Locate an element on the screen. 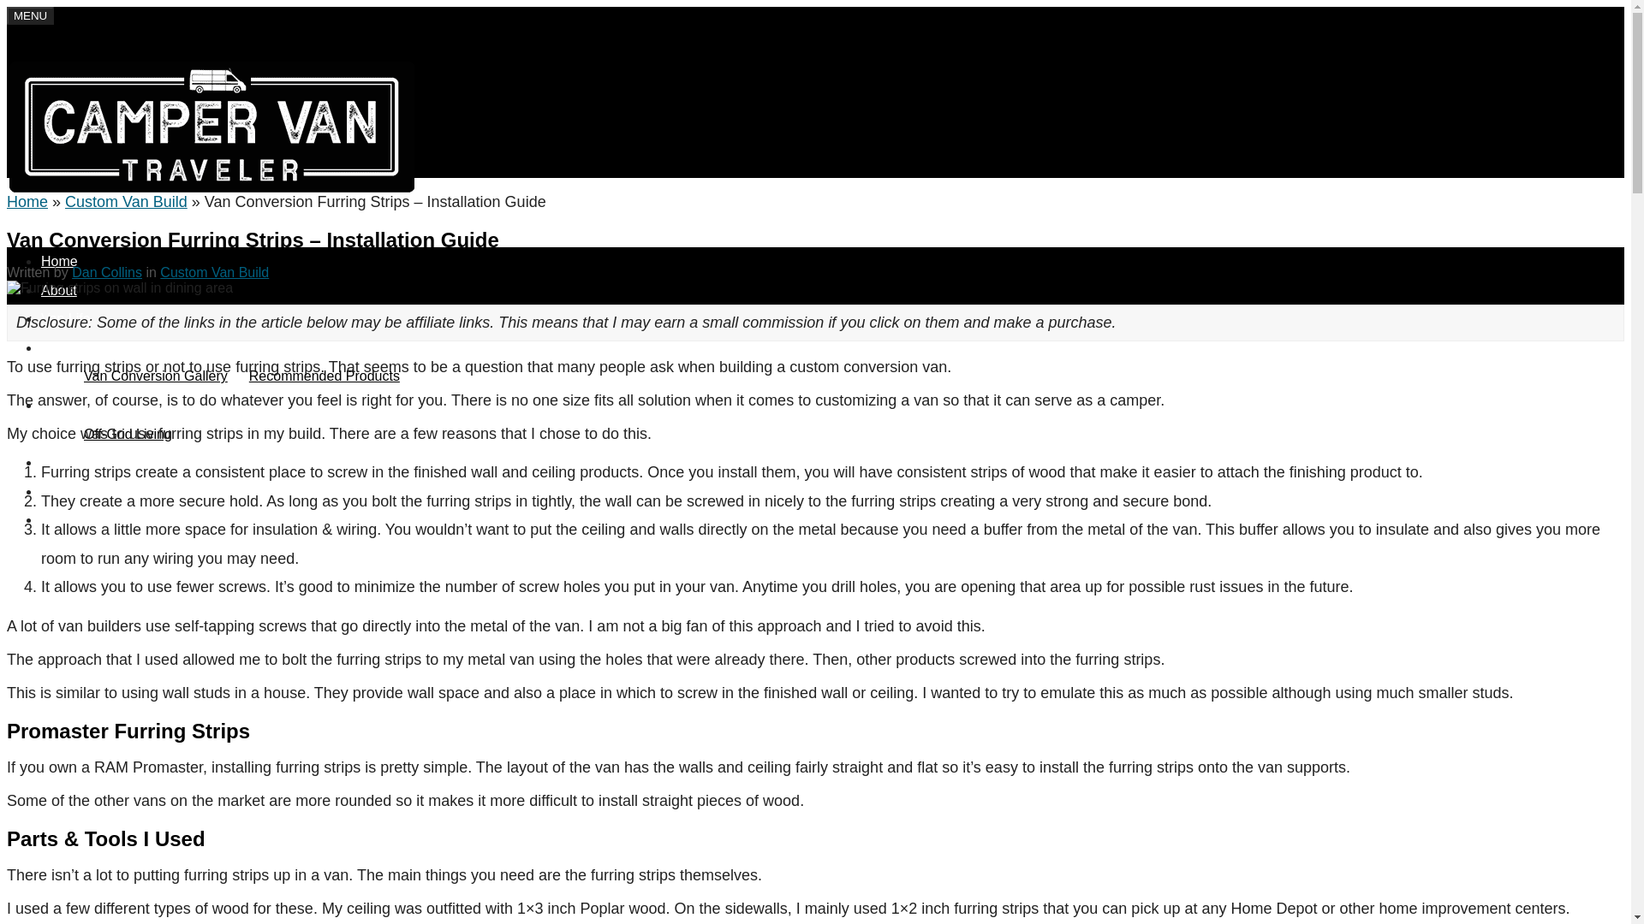 This screenshot has height=924, width=1644. Van Conversion Gallery is located at coordinates (156, 376).